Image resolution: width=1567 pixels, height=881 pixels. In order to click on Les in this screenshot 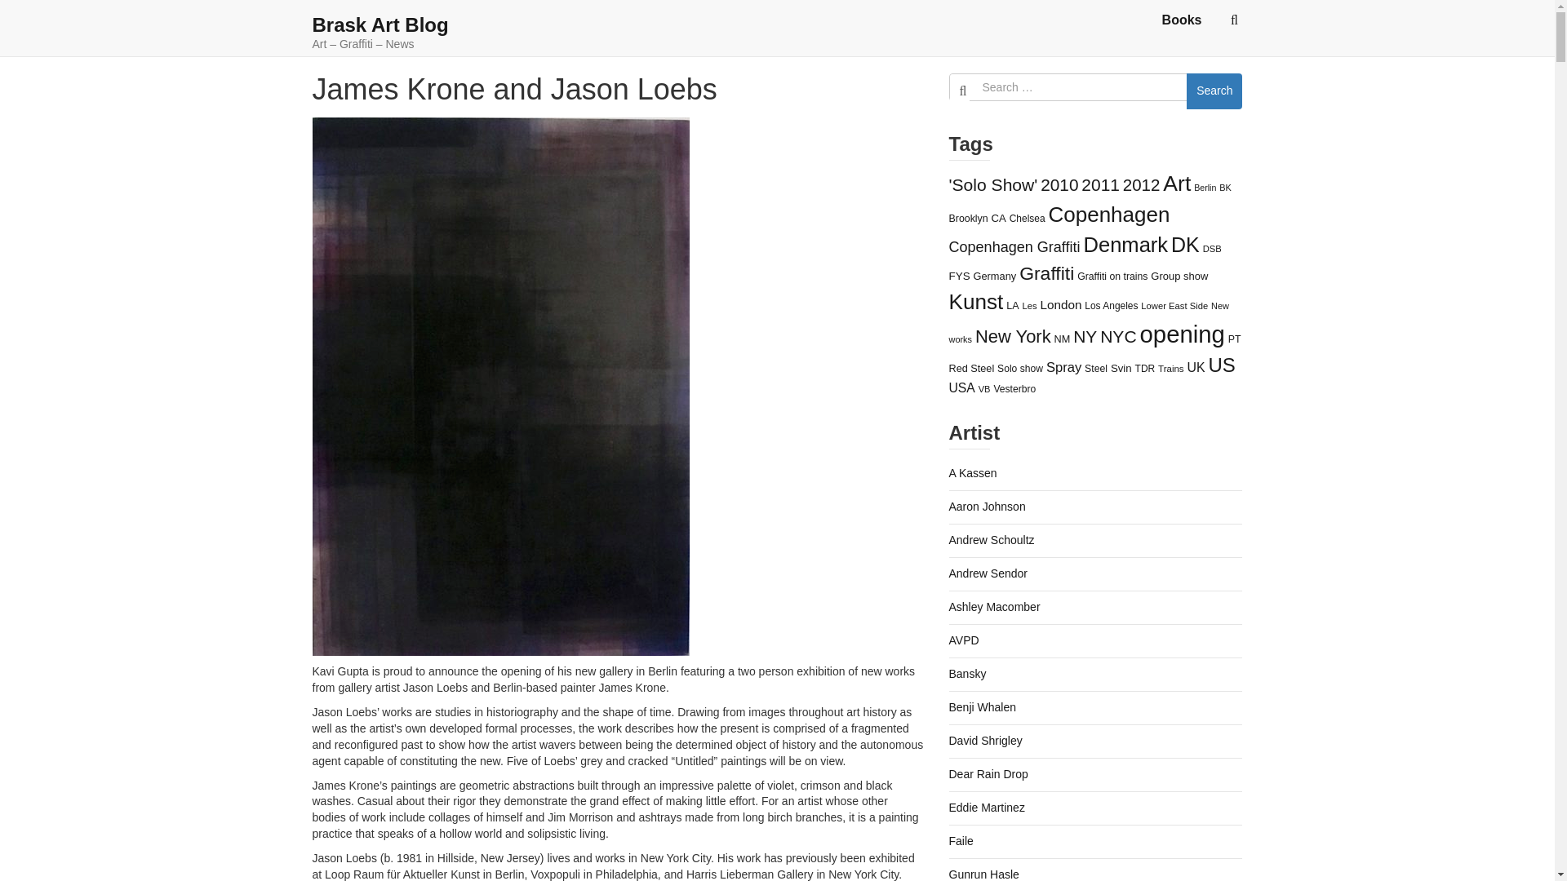, I will do `click(1028, 306)`.